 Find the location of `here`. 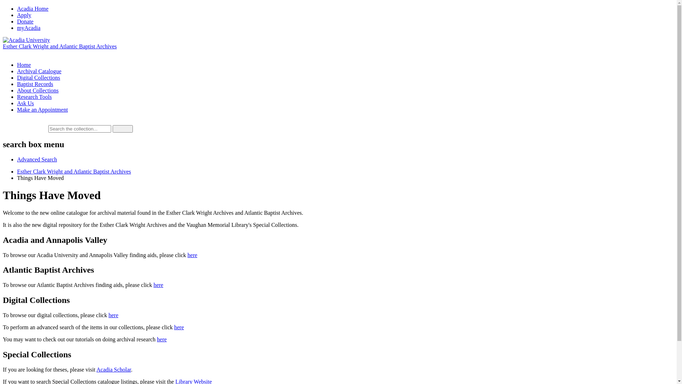

here is located at coordinates (162, 339).